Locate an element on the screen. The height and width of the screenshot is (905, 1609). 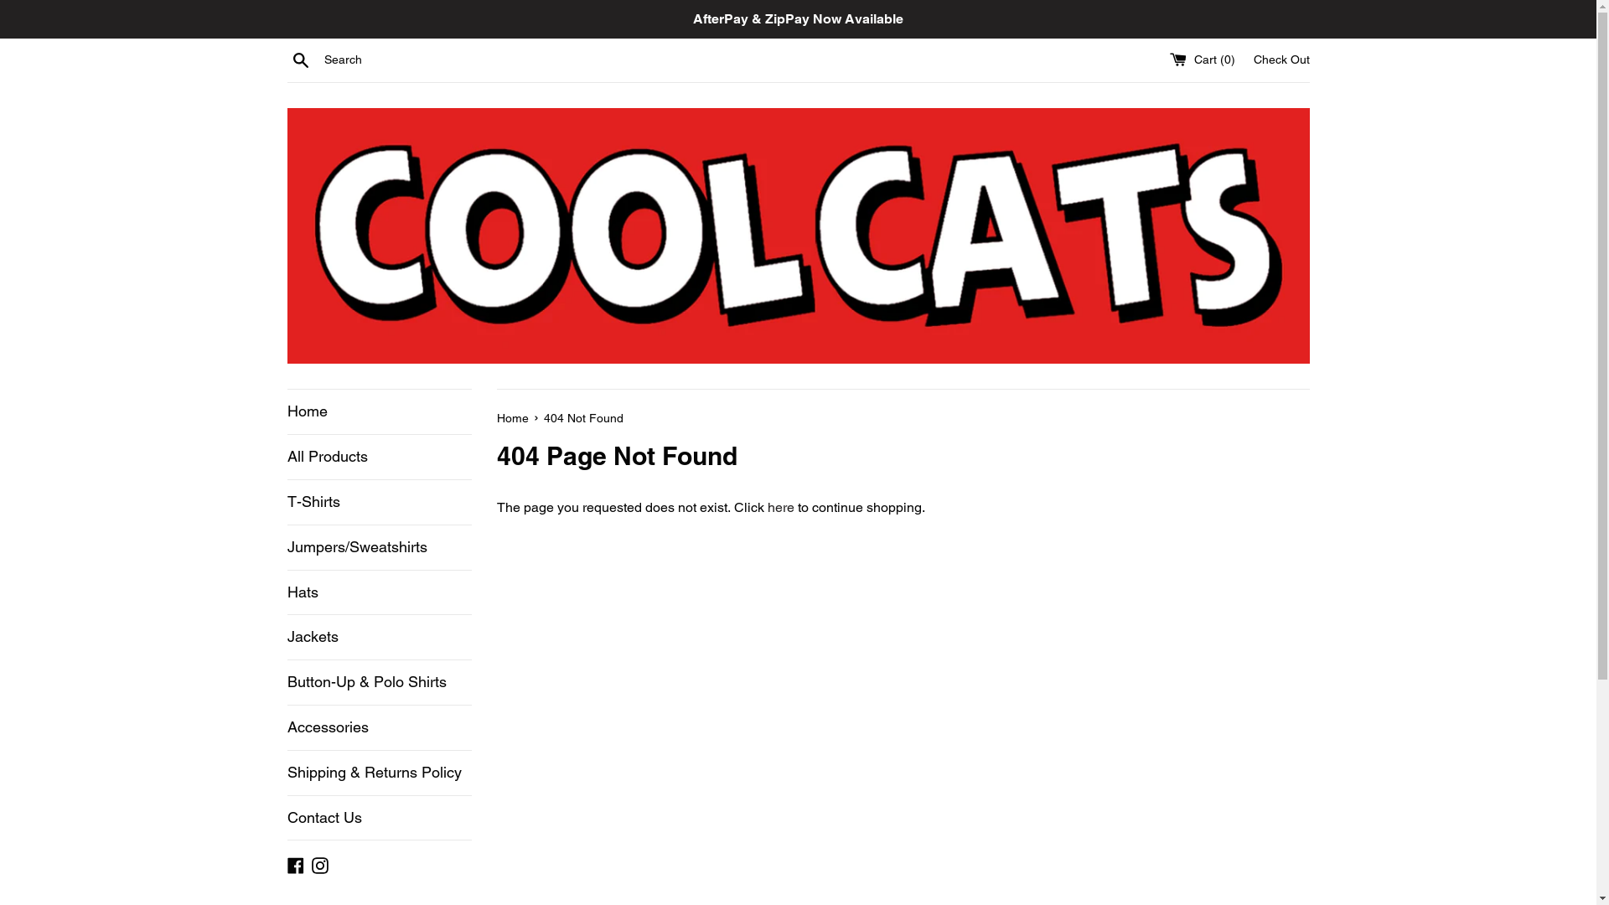
Search is located at coordinates (300, 59).